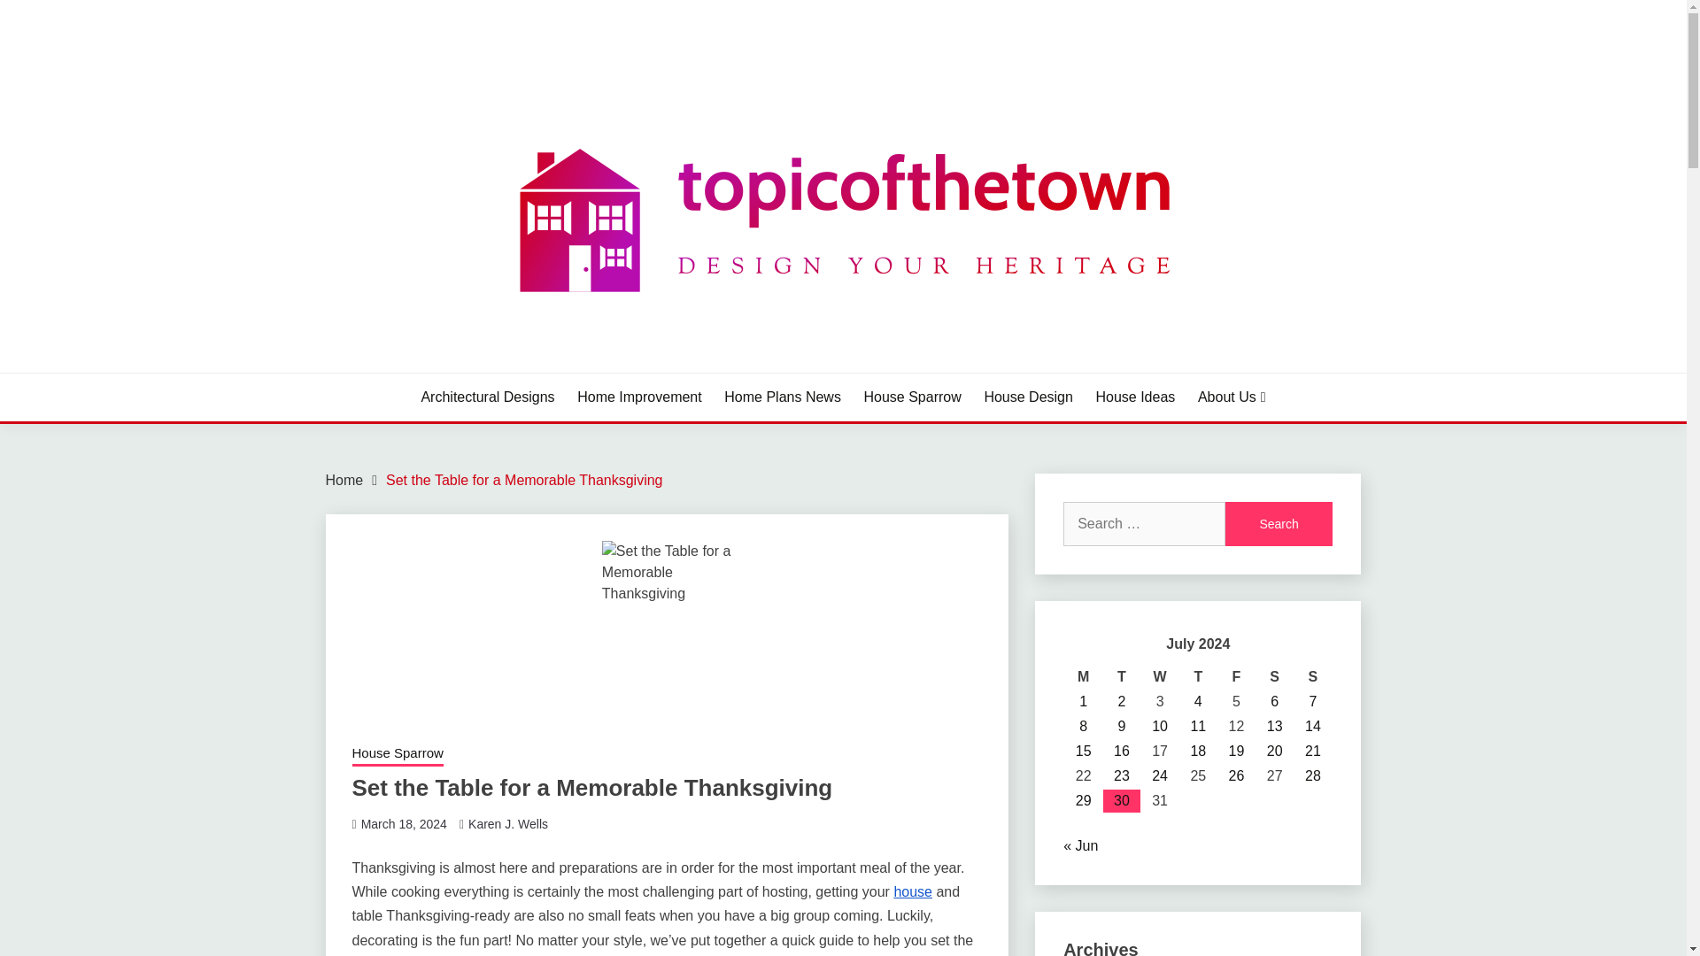 The width and height of the screenshot is (1700, 956). Describe the element at coordinates (398, 755) in the screenshot. I see `House Sparrow` at that location.